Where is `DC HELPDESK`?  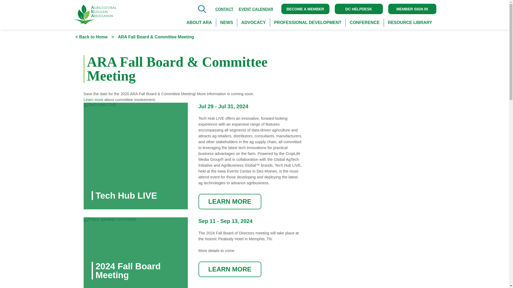 DC HELPDESK is located at coordinates (359, 9).